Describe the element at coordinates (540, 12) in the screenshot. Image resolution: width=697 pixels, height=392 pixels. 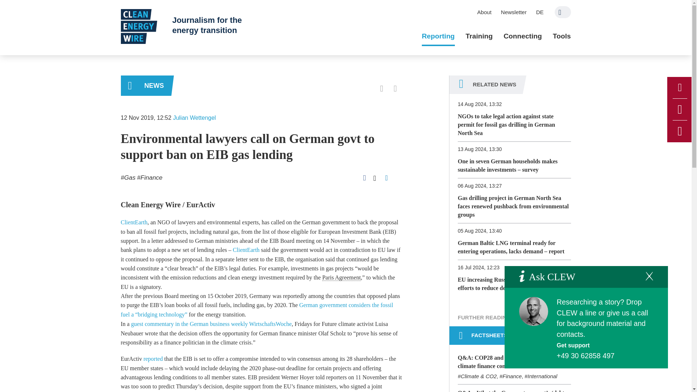
I see `DE` at that location.